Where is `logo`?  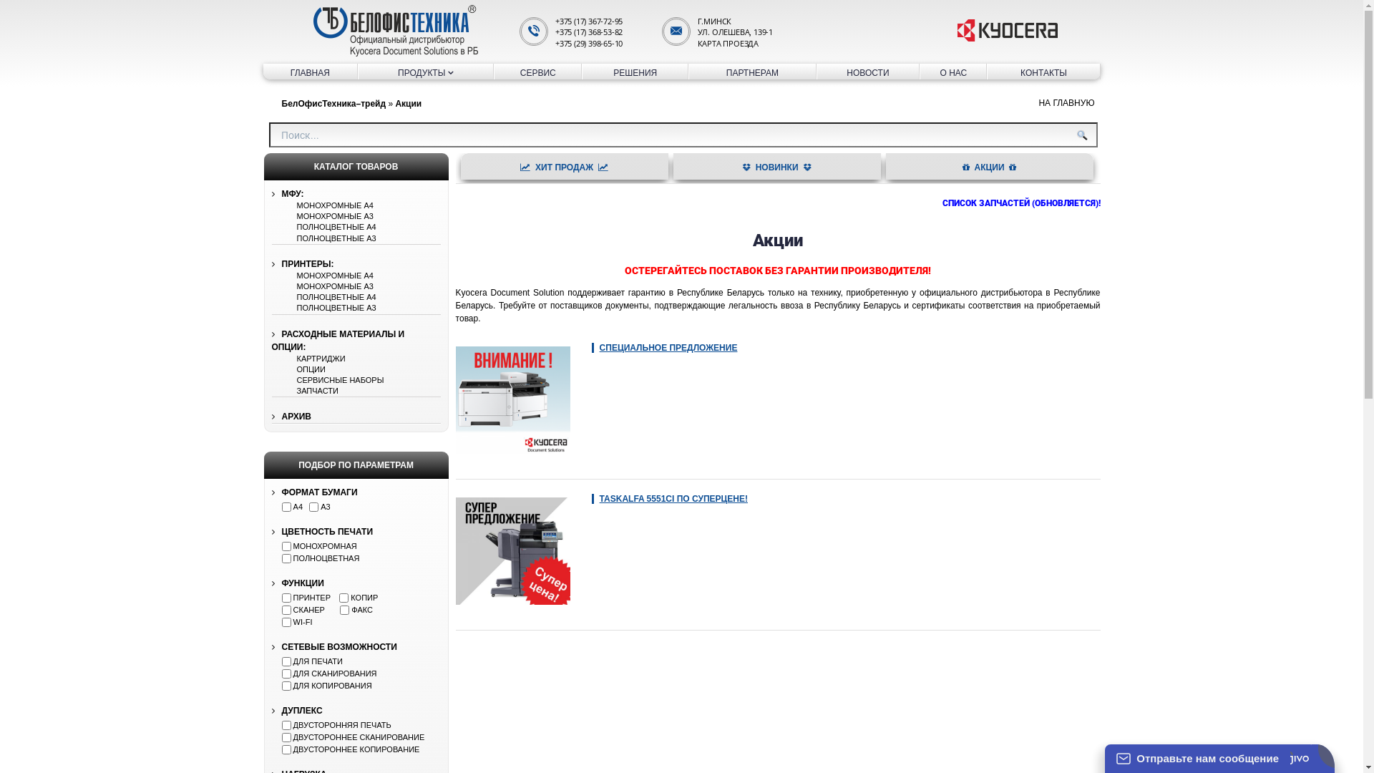 logo is located at coordinates (396, 31).